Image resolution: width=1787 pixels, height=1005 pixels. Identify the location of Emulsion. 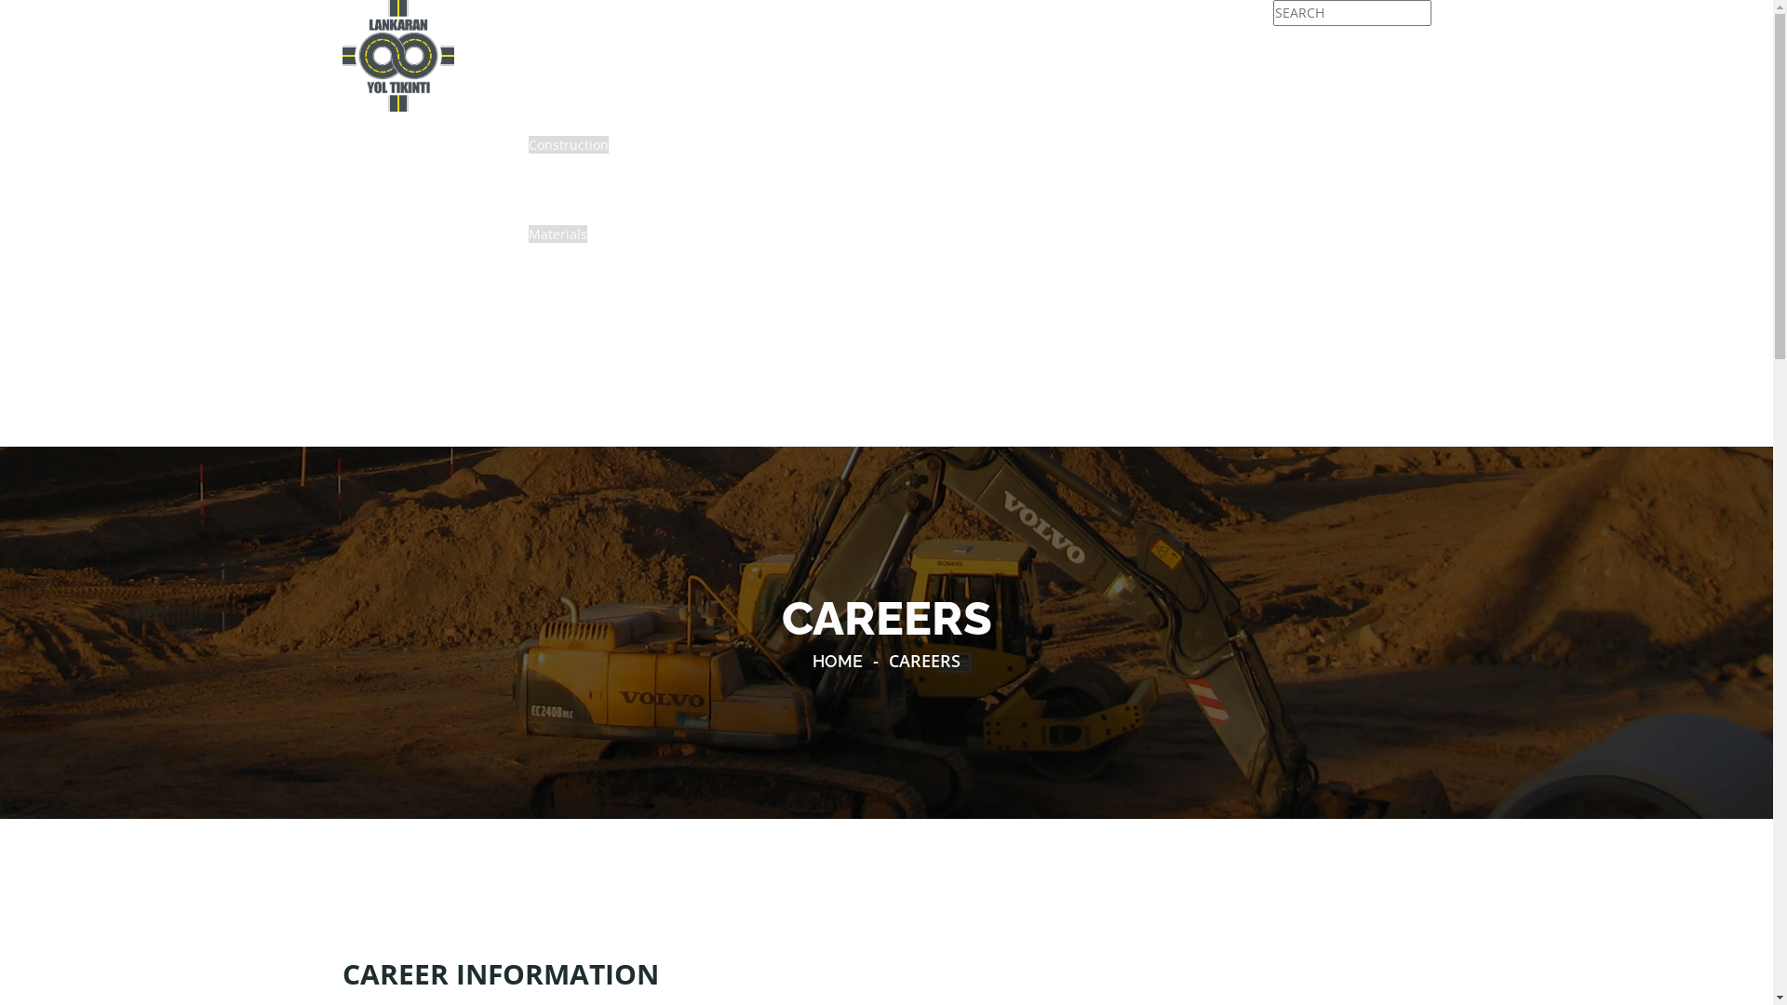
(562, 279).